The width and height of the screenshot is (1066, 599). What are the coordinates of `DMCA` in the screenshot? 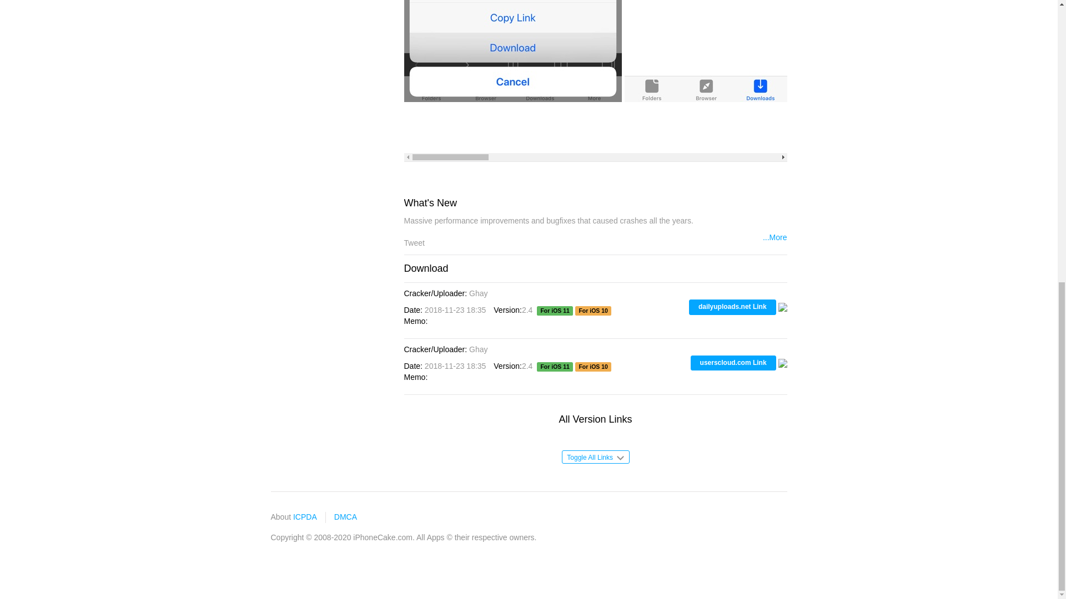 It's located at (345, 517).